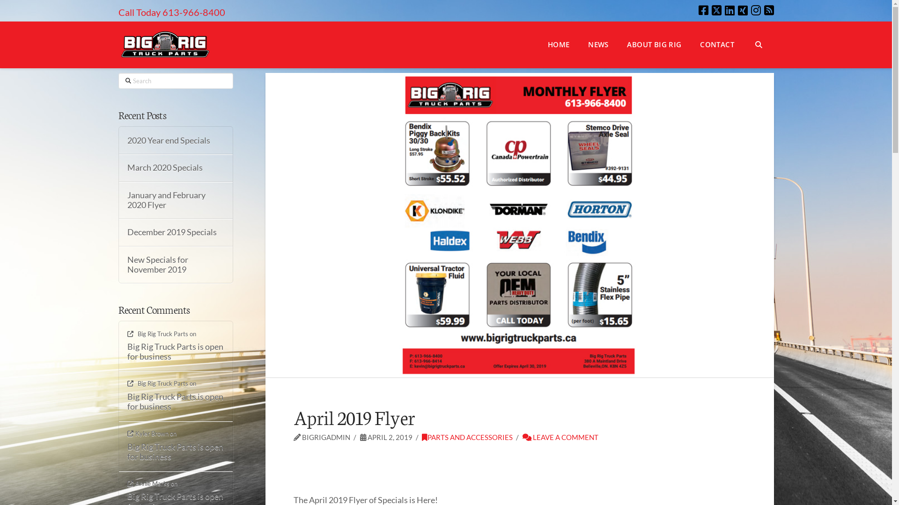 The image size is (899, 505). What do you see at coordinates (598, 45) in the screenshot?
I see `NEWS` at bounding box center [598, 45].